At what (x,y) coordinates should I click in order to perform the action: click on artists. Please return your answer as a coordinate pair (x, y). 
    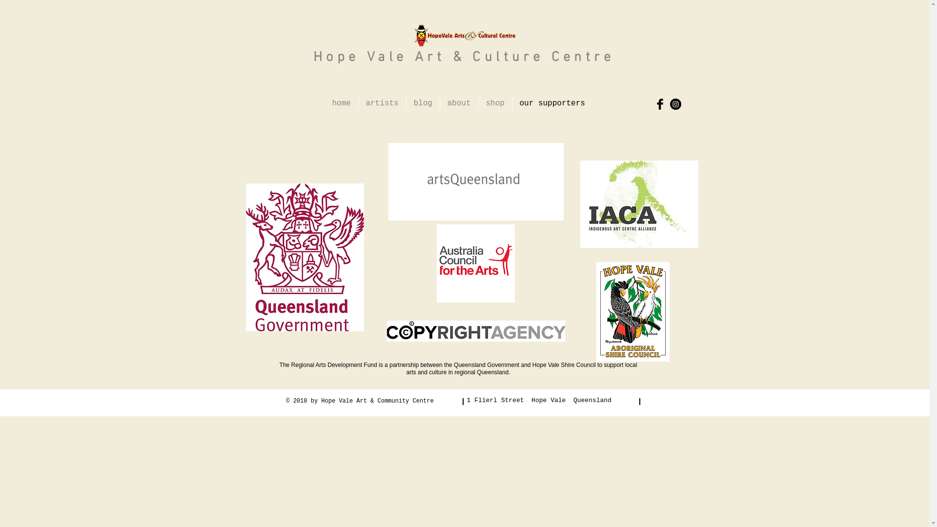
    Looking at the image, I should click on (382, 103).